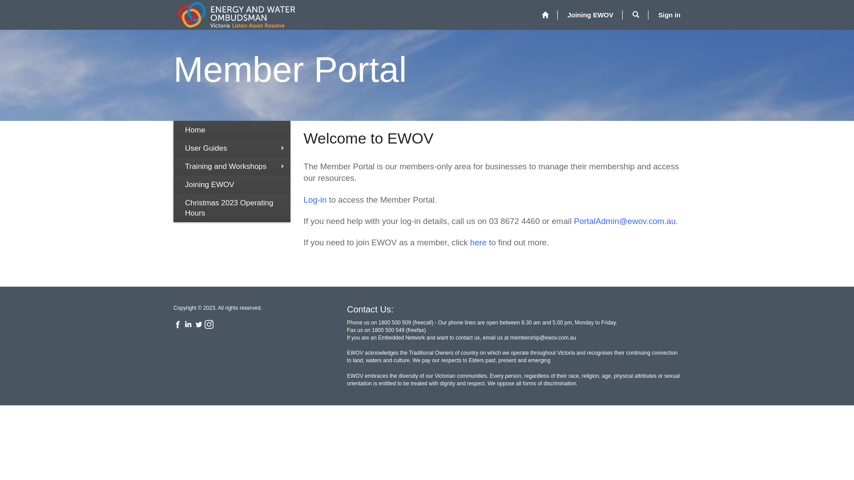  What do you see at coordinates (233, 148) in the screenshot?
I see `User Guides` at bounding box center [233, 148].